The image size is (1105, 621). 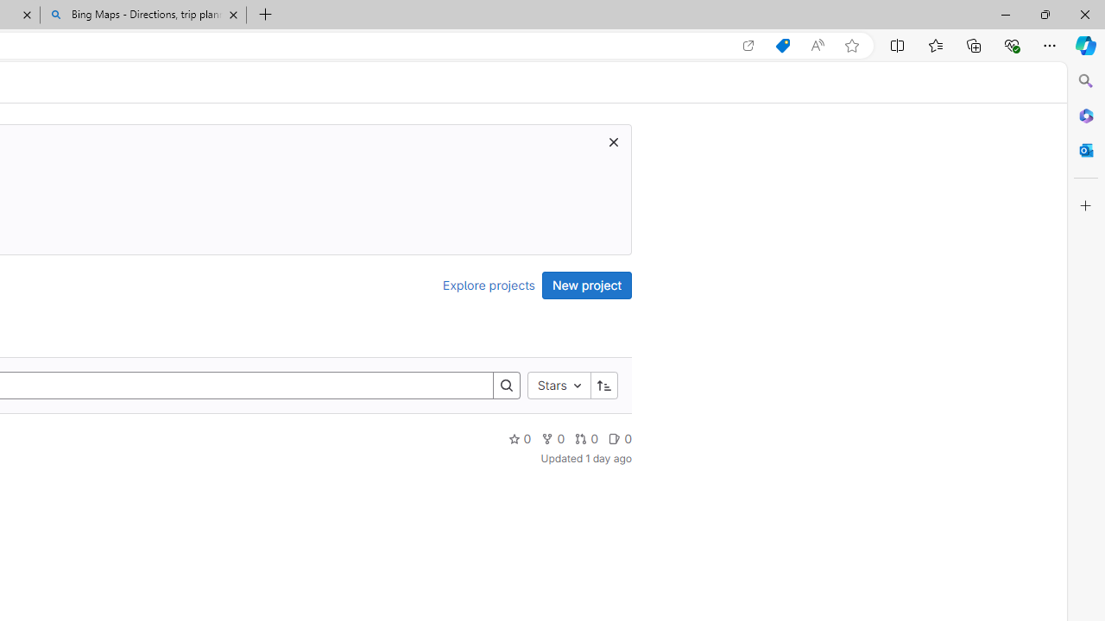 I want to click on 0, so click(x=620, y=438).